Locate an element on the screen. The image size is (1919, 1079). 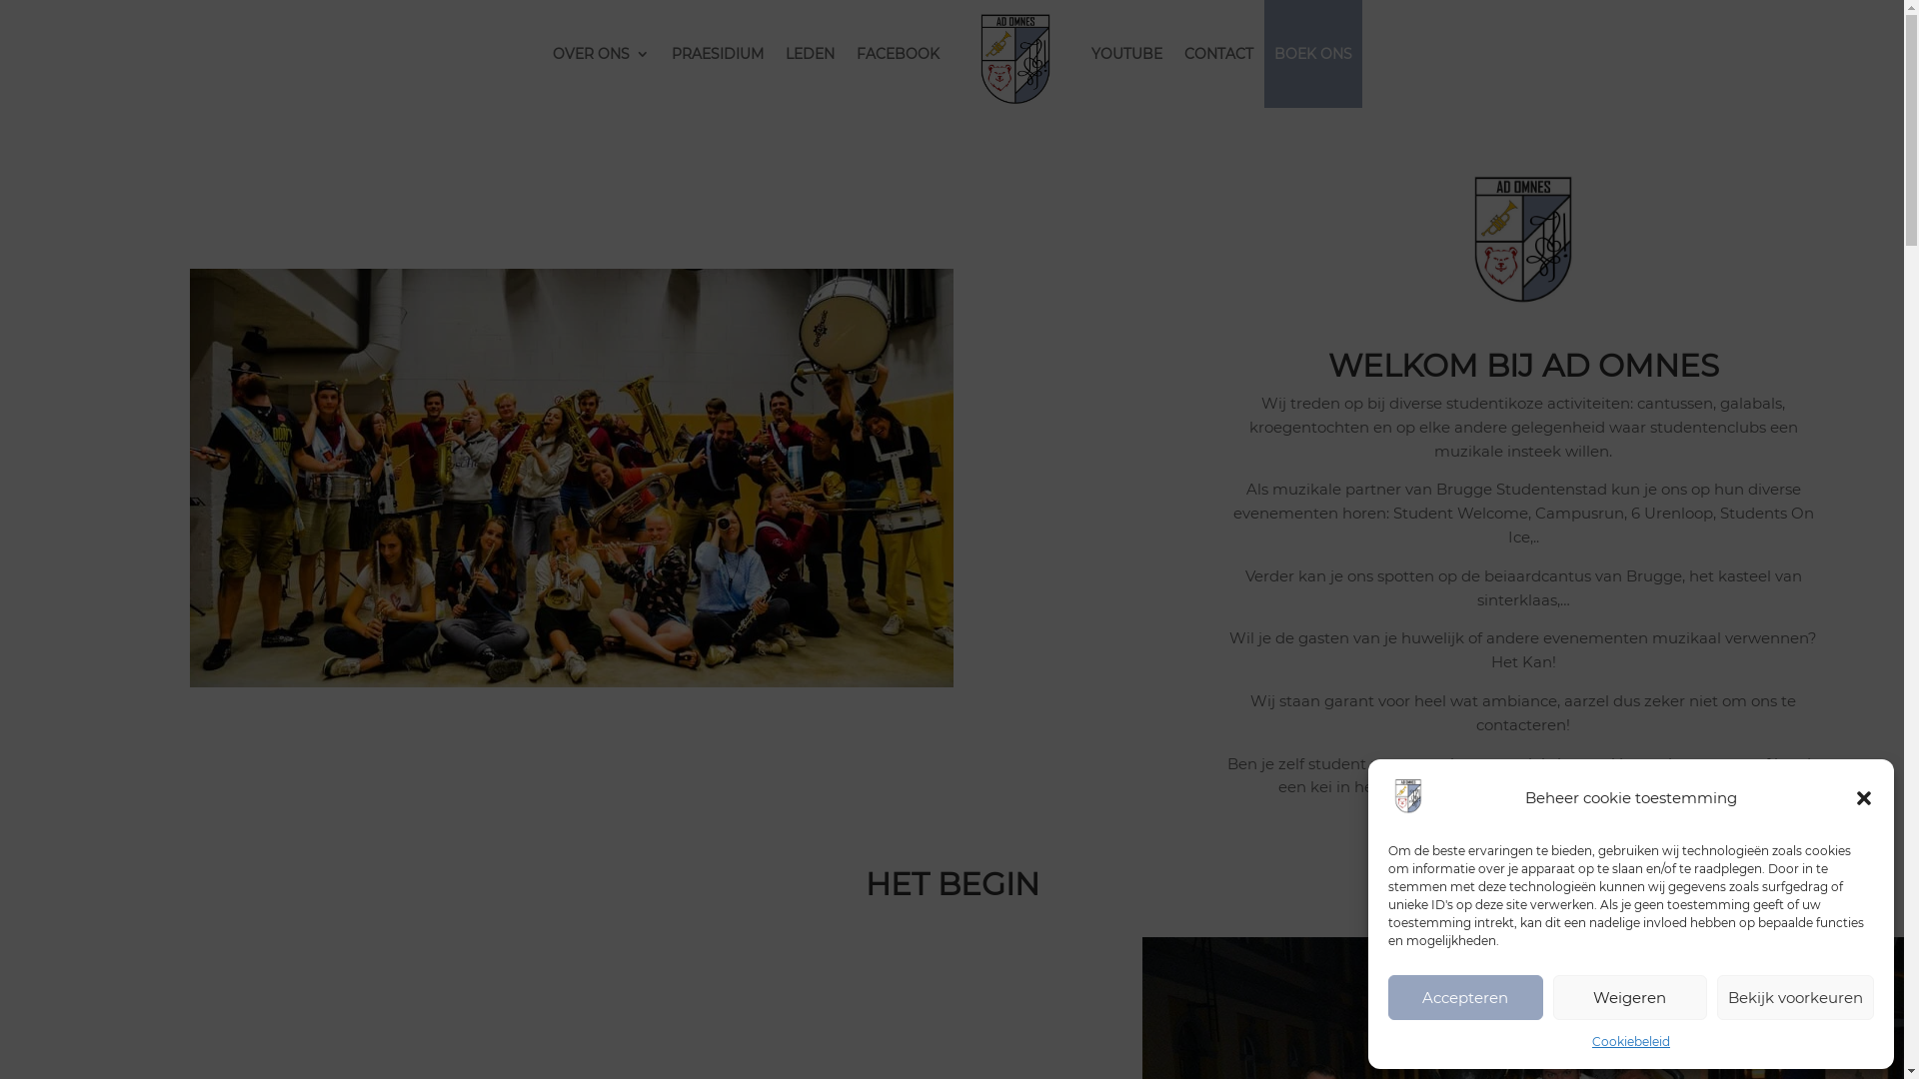
Accepteren is located at coordinates (1465, 997).